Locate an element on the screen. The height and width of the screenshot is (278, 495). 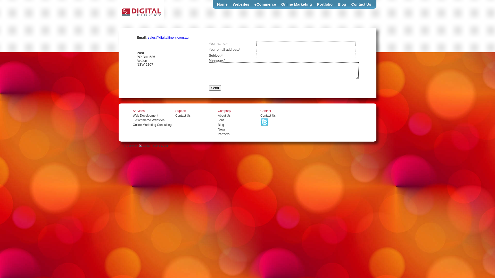
Contact Us is located at coordinates (361, 4).